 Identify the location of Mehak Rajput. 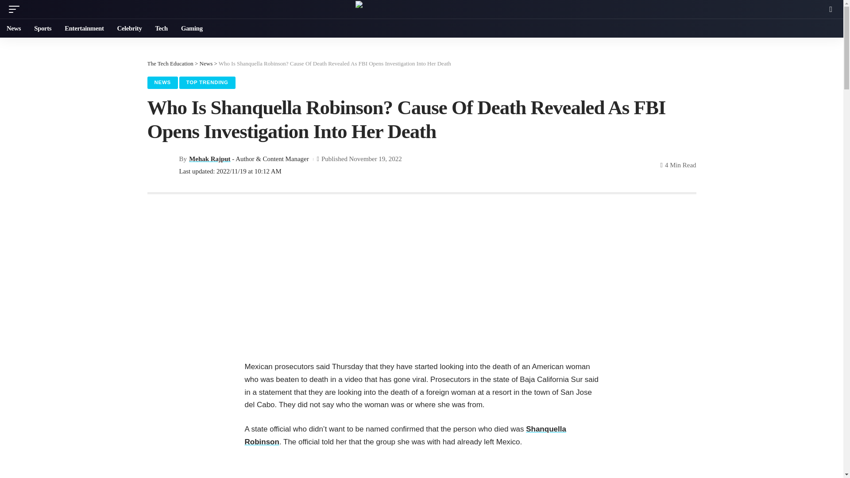
(209, 158).